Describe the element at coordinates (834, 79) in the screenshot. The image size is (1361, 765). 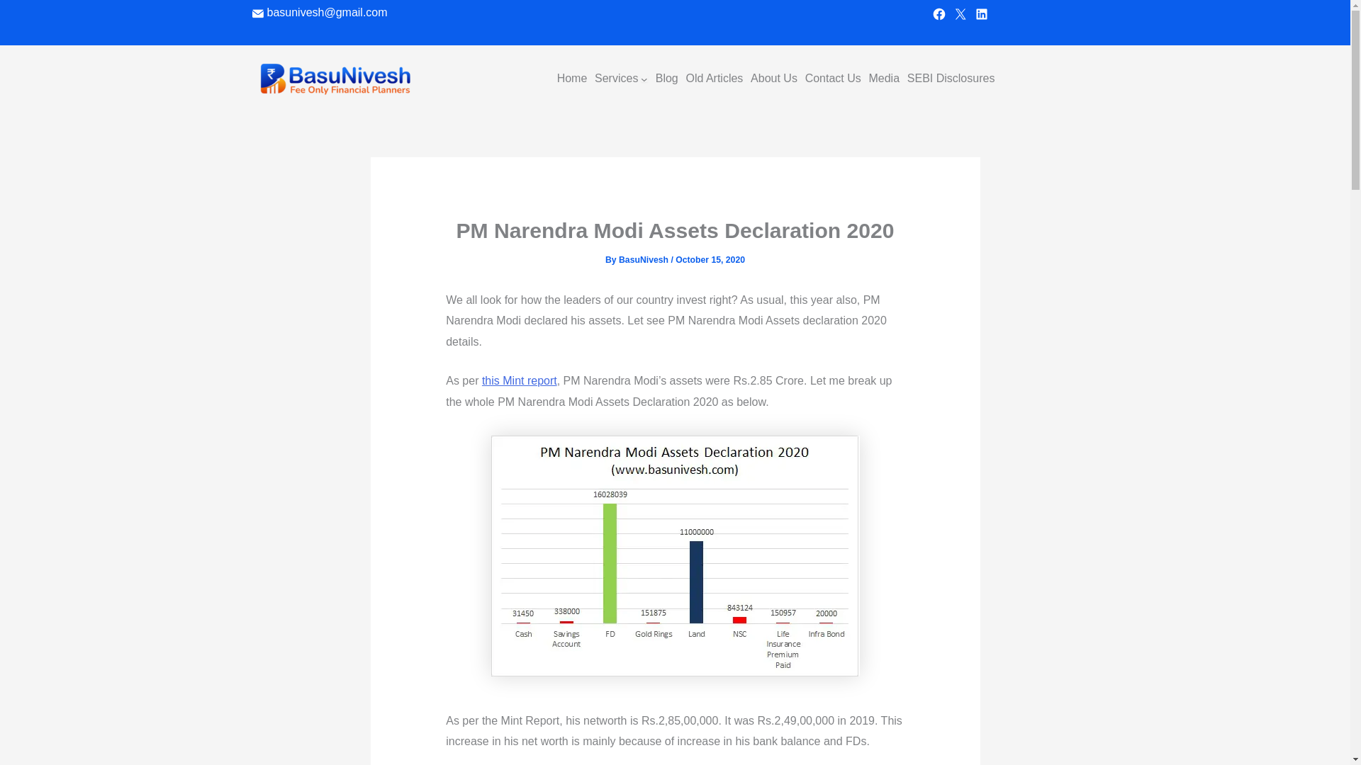
I see `Contact Us` at that location.